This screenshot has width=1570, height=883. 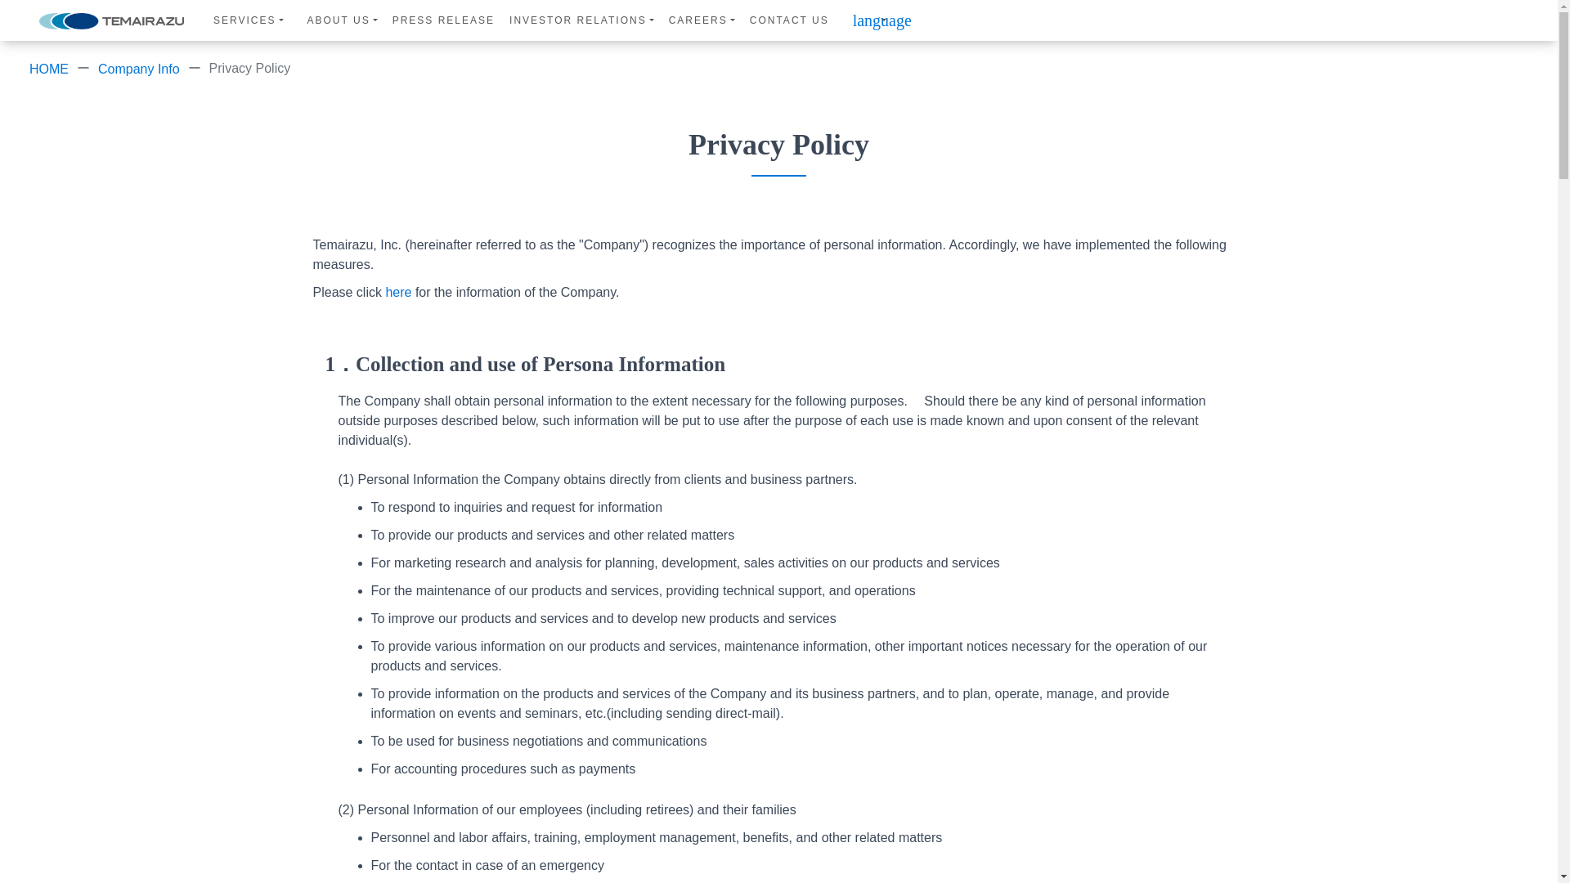 I want to click on HOME, so click(x=49, y=69).